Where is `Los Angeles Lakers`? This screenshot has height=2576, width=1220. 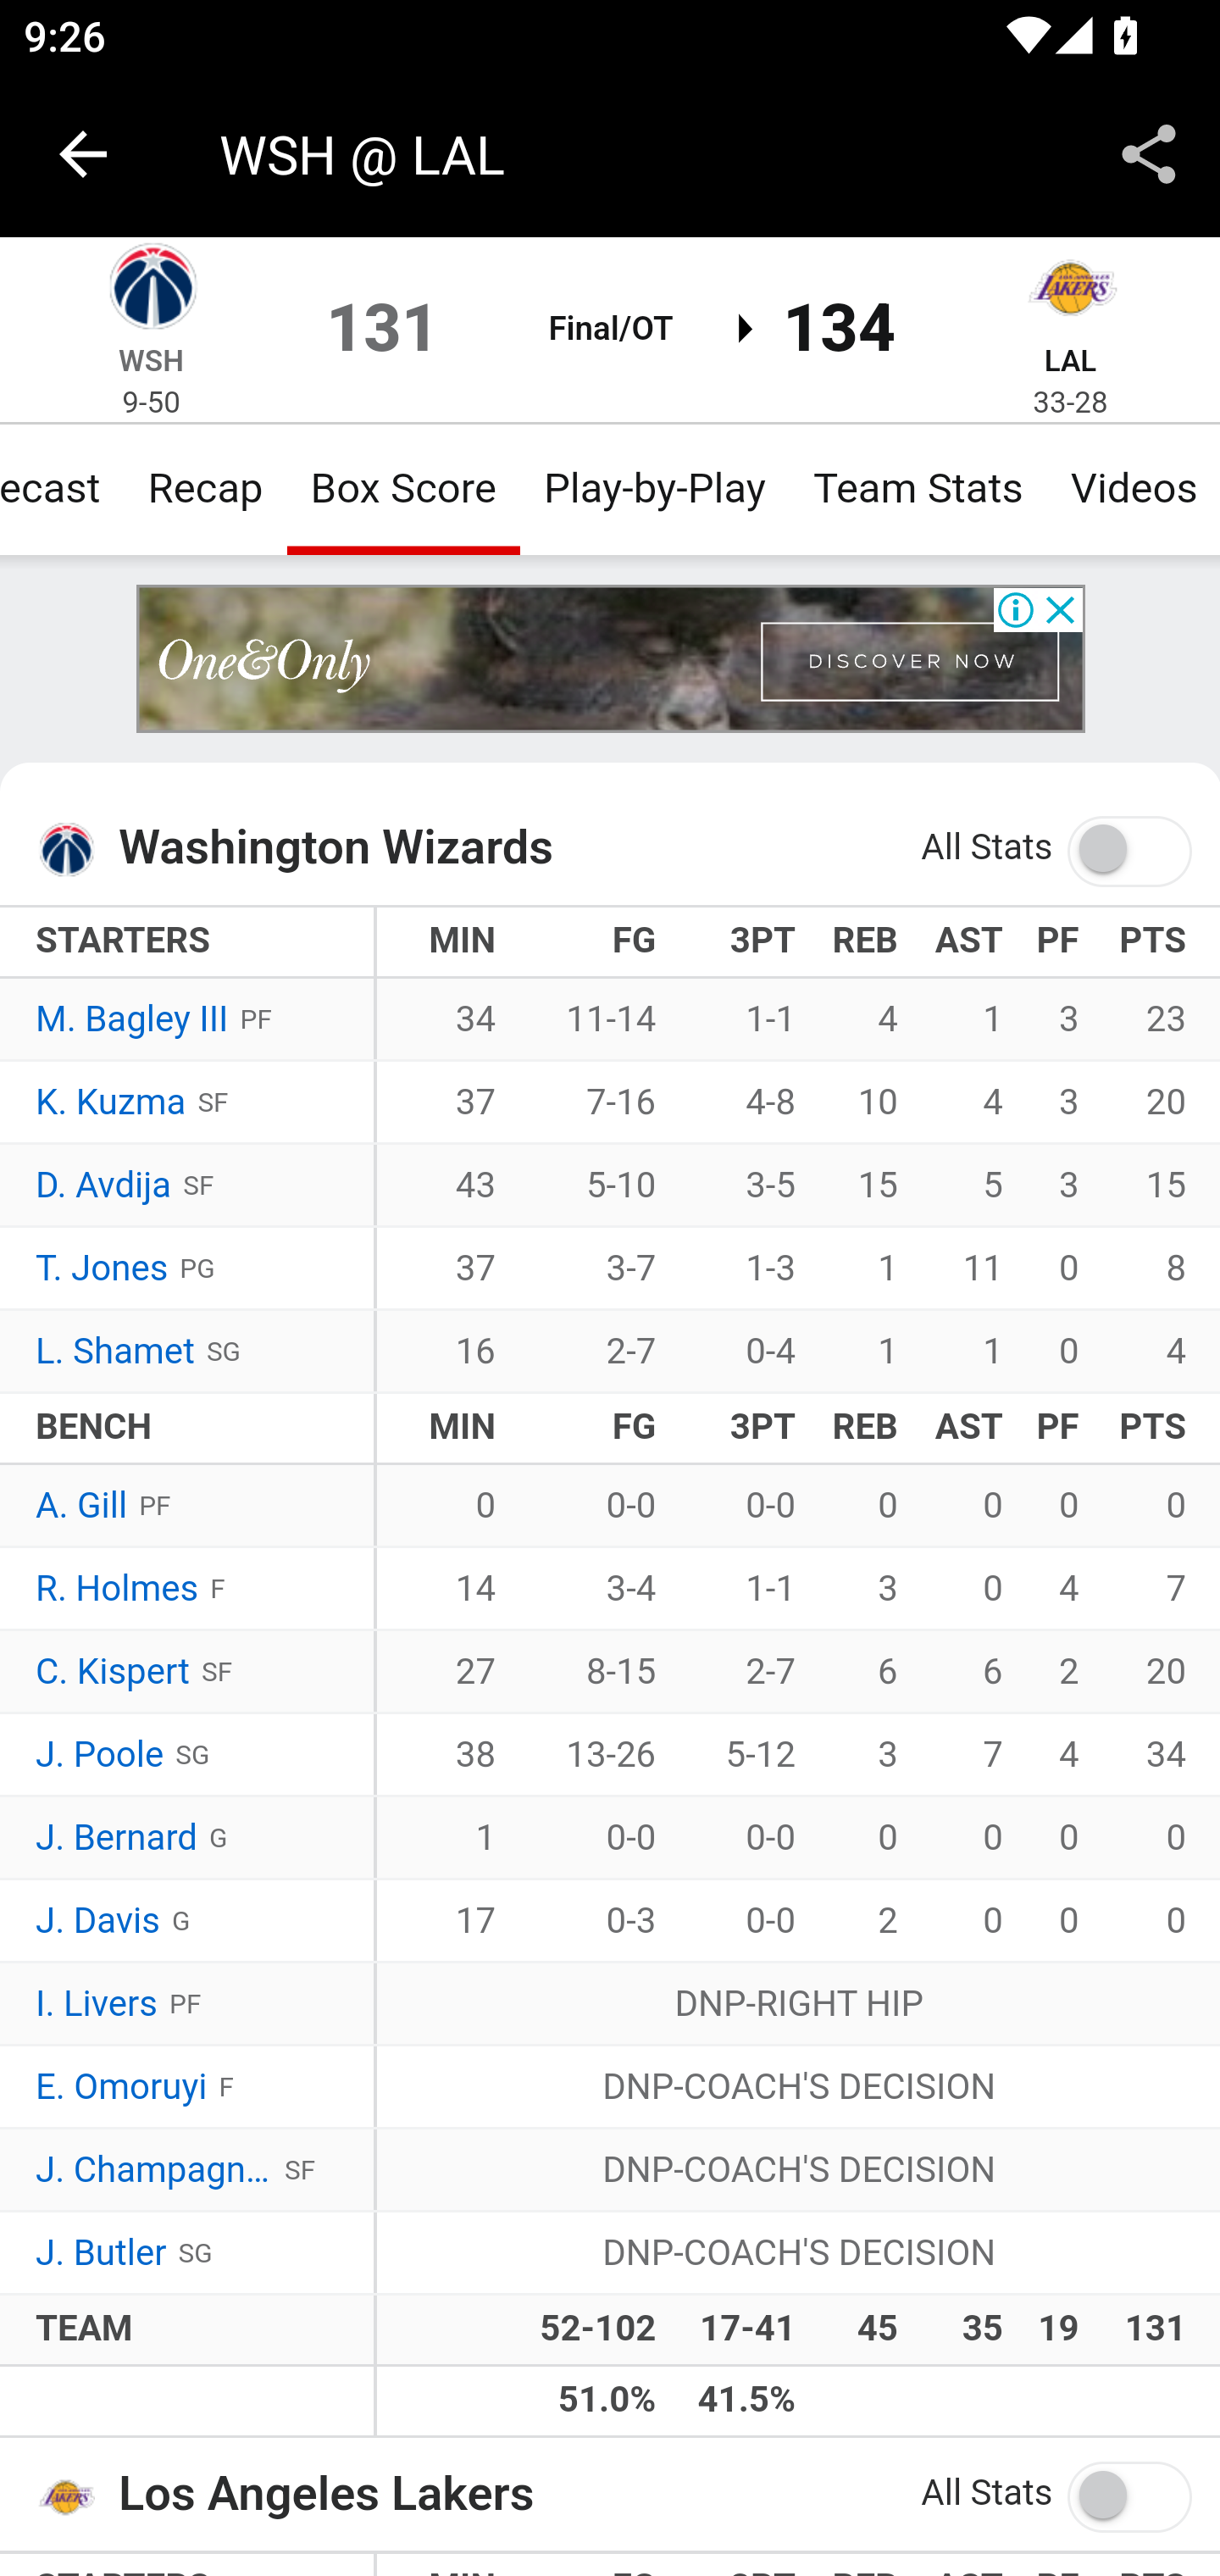
Los Angeles Lakers is located at coordinates (1070, 291).